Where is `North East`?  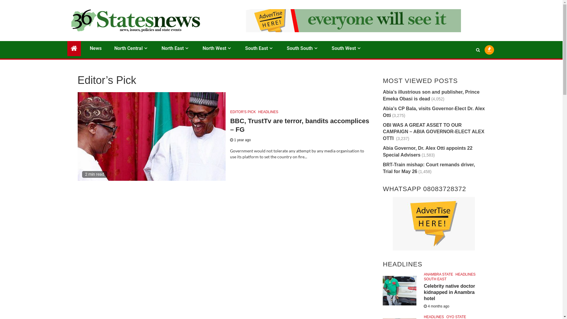 North East is located at coordinates (175, 48).